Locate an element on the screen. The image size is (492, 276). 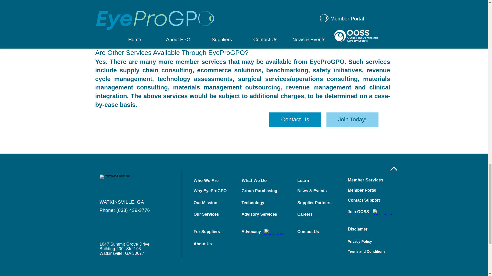
Contact Us is located at coordinates (315, 232).